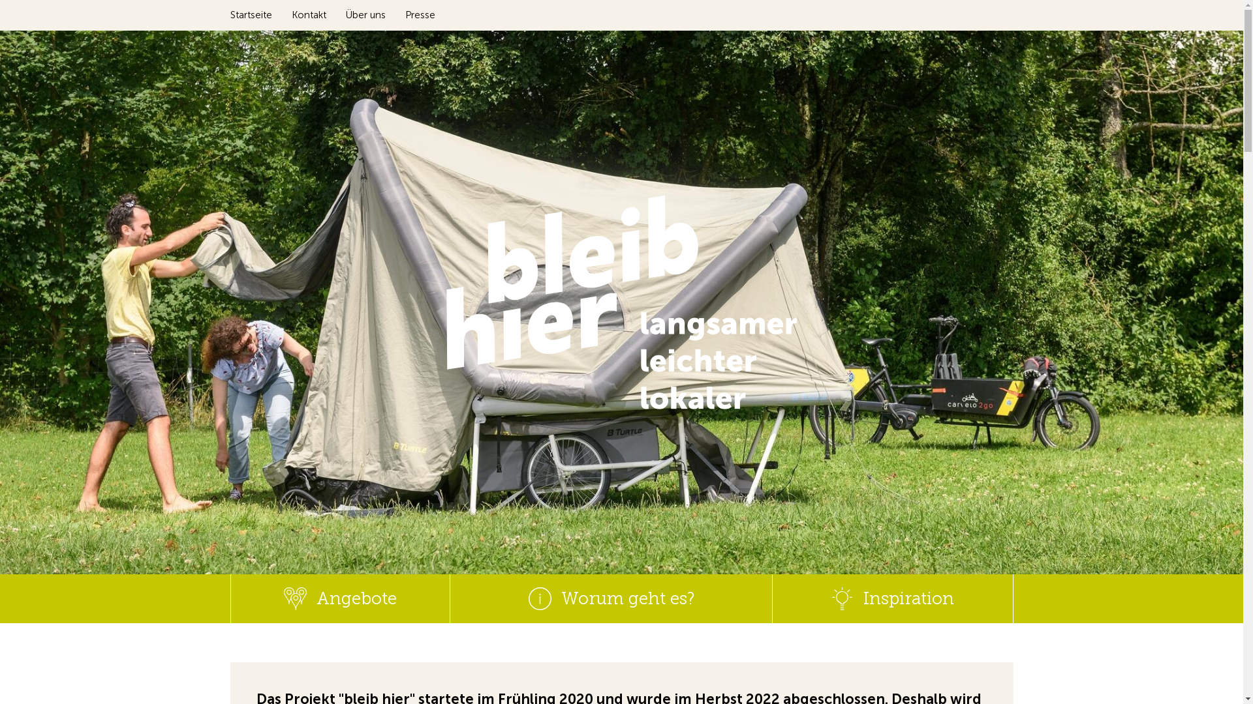 Image resolution: width=1253 pixels, height=704 pixels. What do you see at coordinates (260, 16) in the screenshot?
I see `Startseite` at bounding box center [260, 16].